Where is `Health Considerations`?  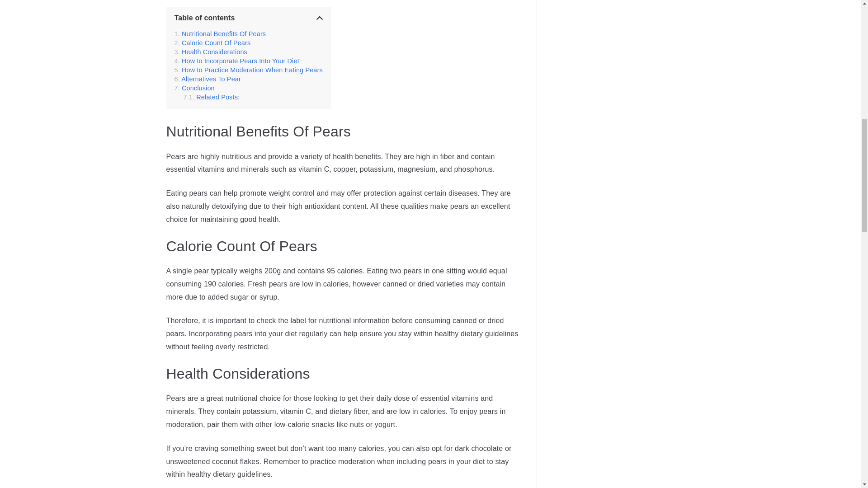 Health Considerations is located at coordinates (211, 52).